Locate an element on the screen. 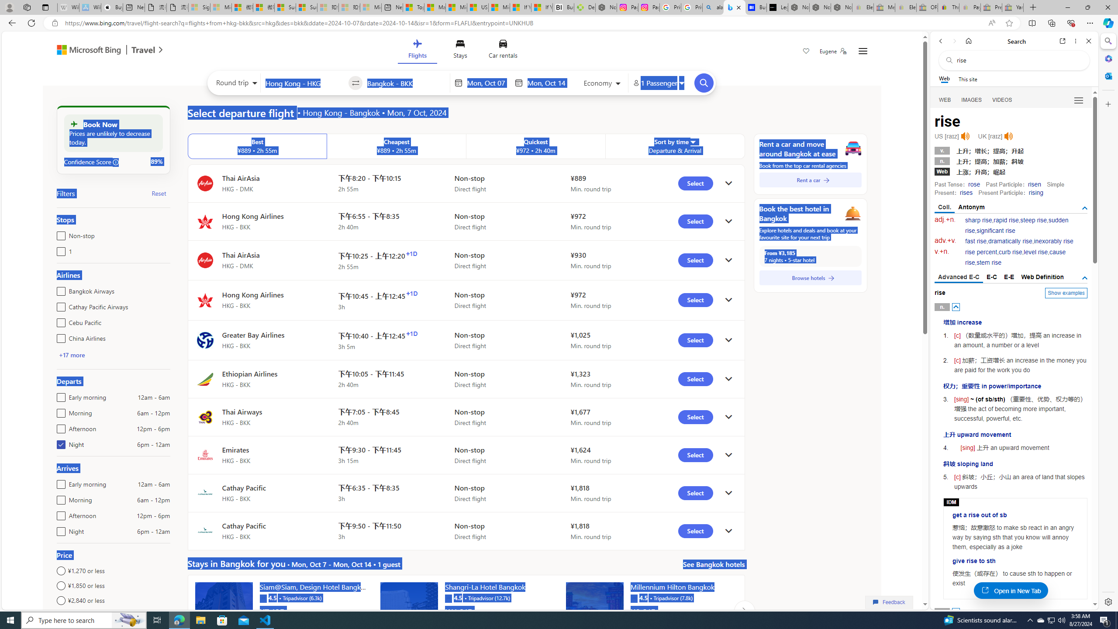 This screenshot has height=629, width=1118. Search the web is located at coordinates (1018, 60).